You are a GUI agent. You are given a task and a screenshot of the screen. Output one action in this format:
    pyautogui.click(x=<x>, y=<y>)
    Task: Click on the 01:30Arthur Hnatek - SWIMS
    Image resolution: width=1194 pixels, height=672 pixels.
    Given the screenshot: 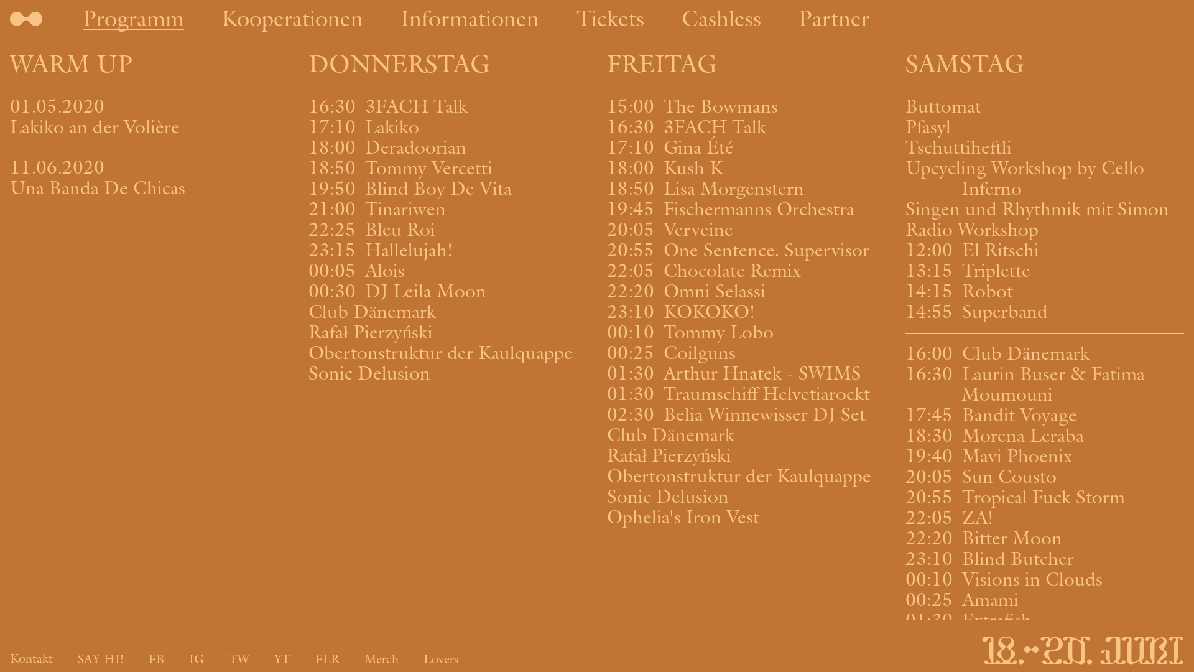 What is the action you would take?
    pyautogui.click(x=746, y=373)
    